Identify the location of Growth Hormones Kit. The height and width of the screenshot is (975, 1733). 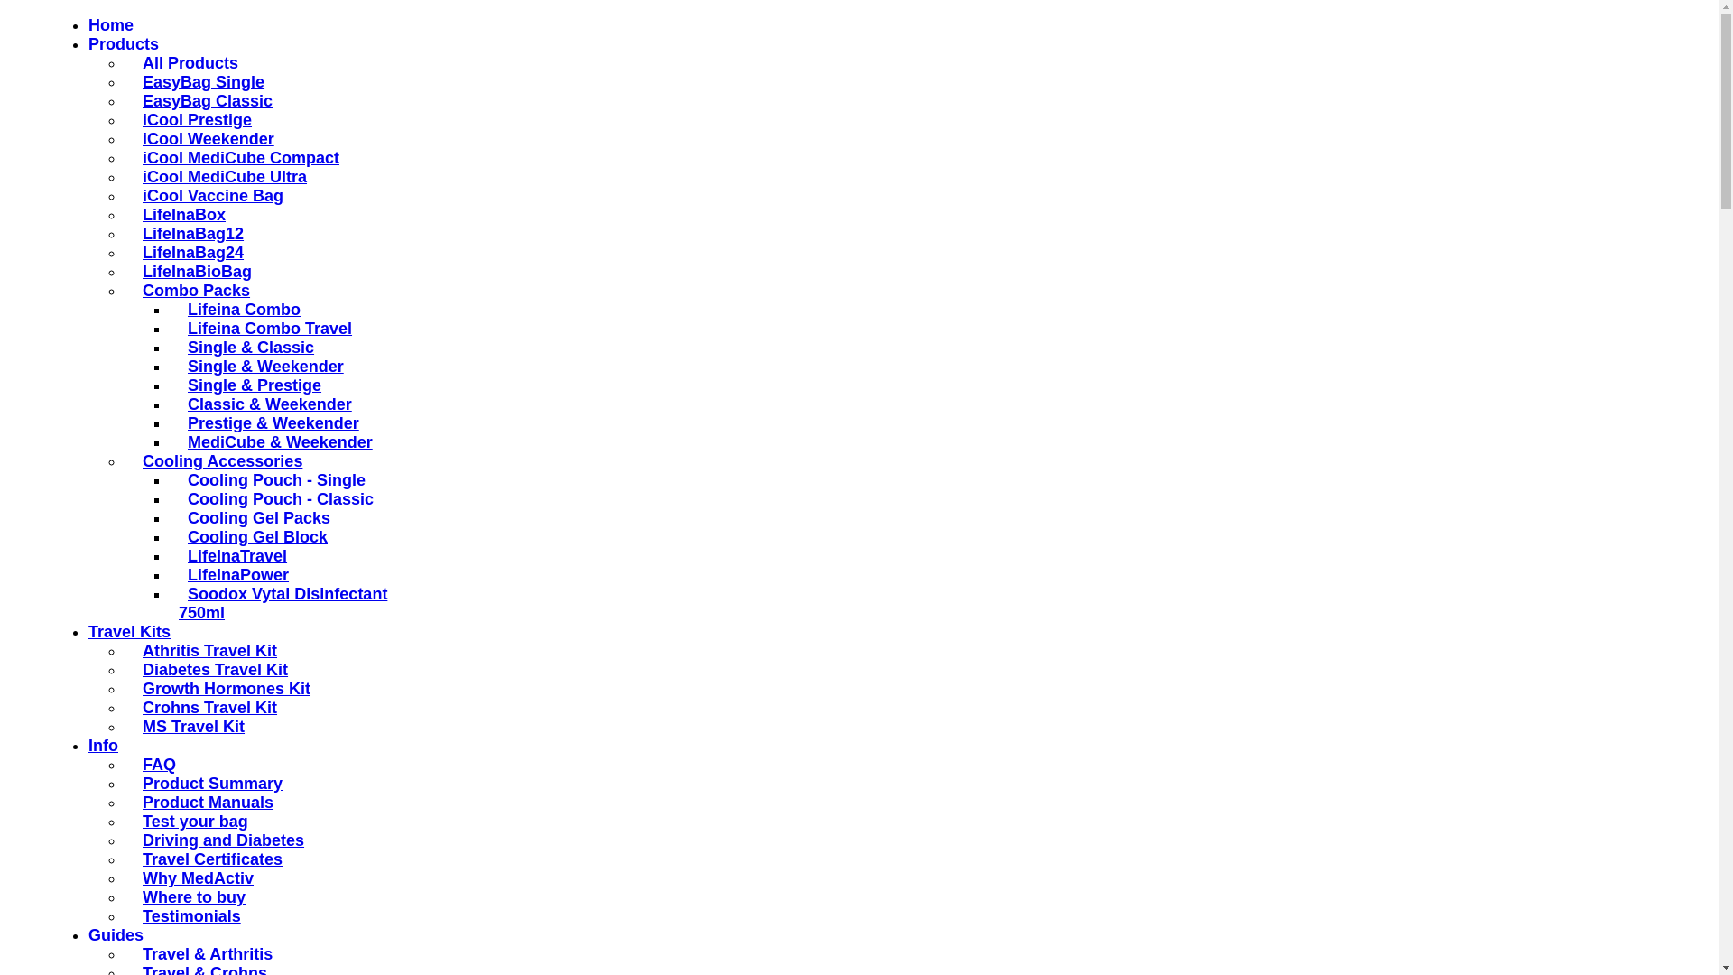
(222, 689).